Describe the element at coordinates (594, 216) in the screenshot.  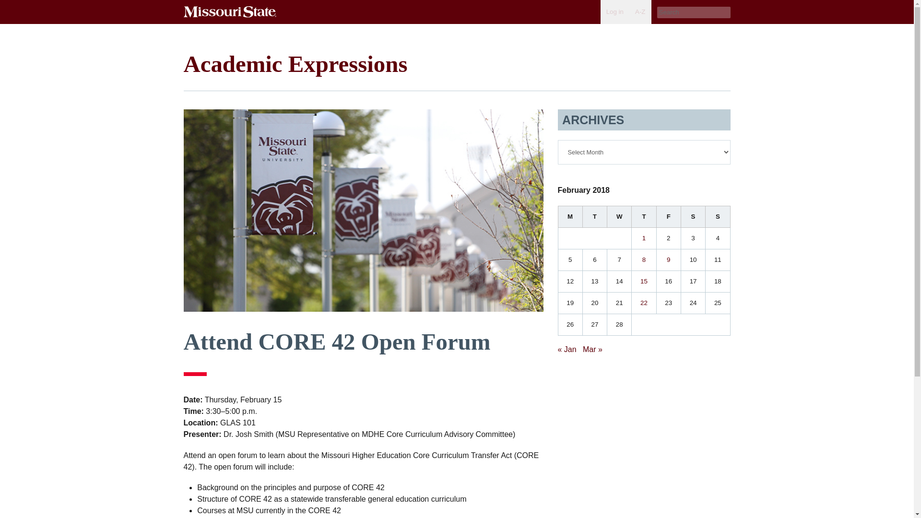
I see `Tuesday` at that location.